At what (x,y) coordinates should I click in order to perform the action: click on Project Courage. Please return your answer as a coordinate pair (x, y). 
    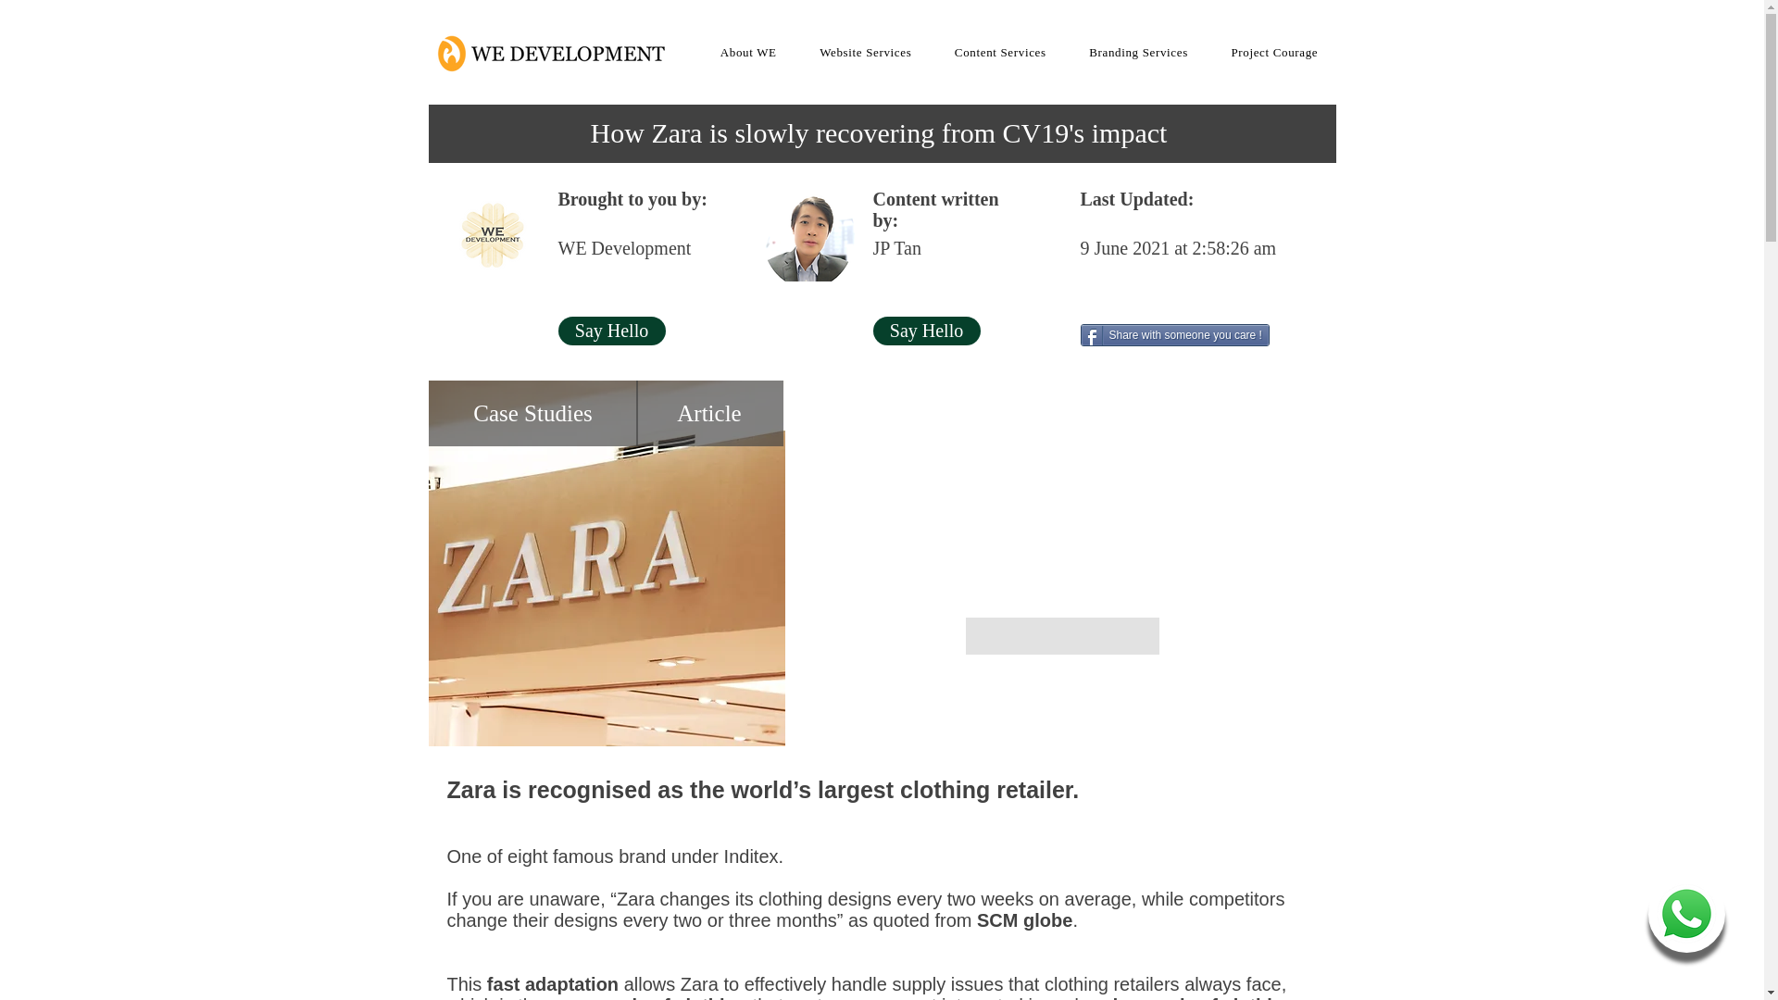
    Looking at the image, I should click on (1273, 52).